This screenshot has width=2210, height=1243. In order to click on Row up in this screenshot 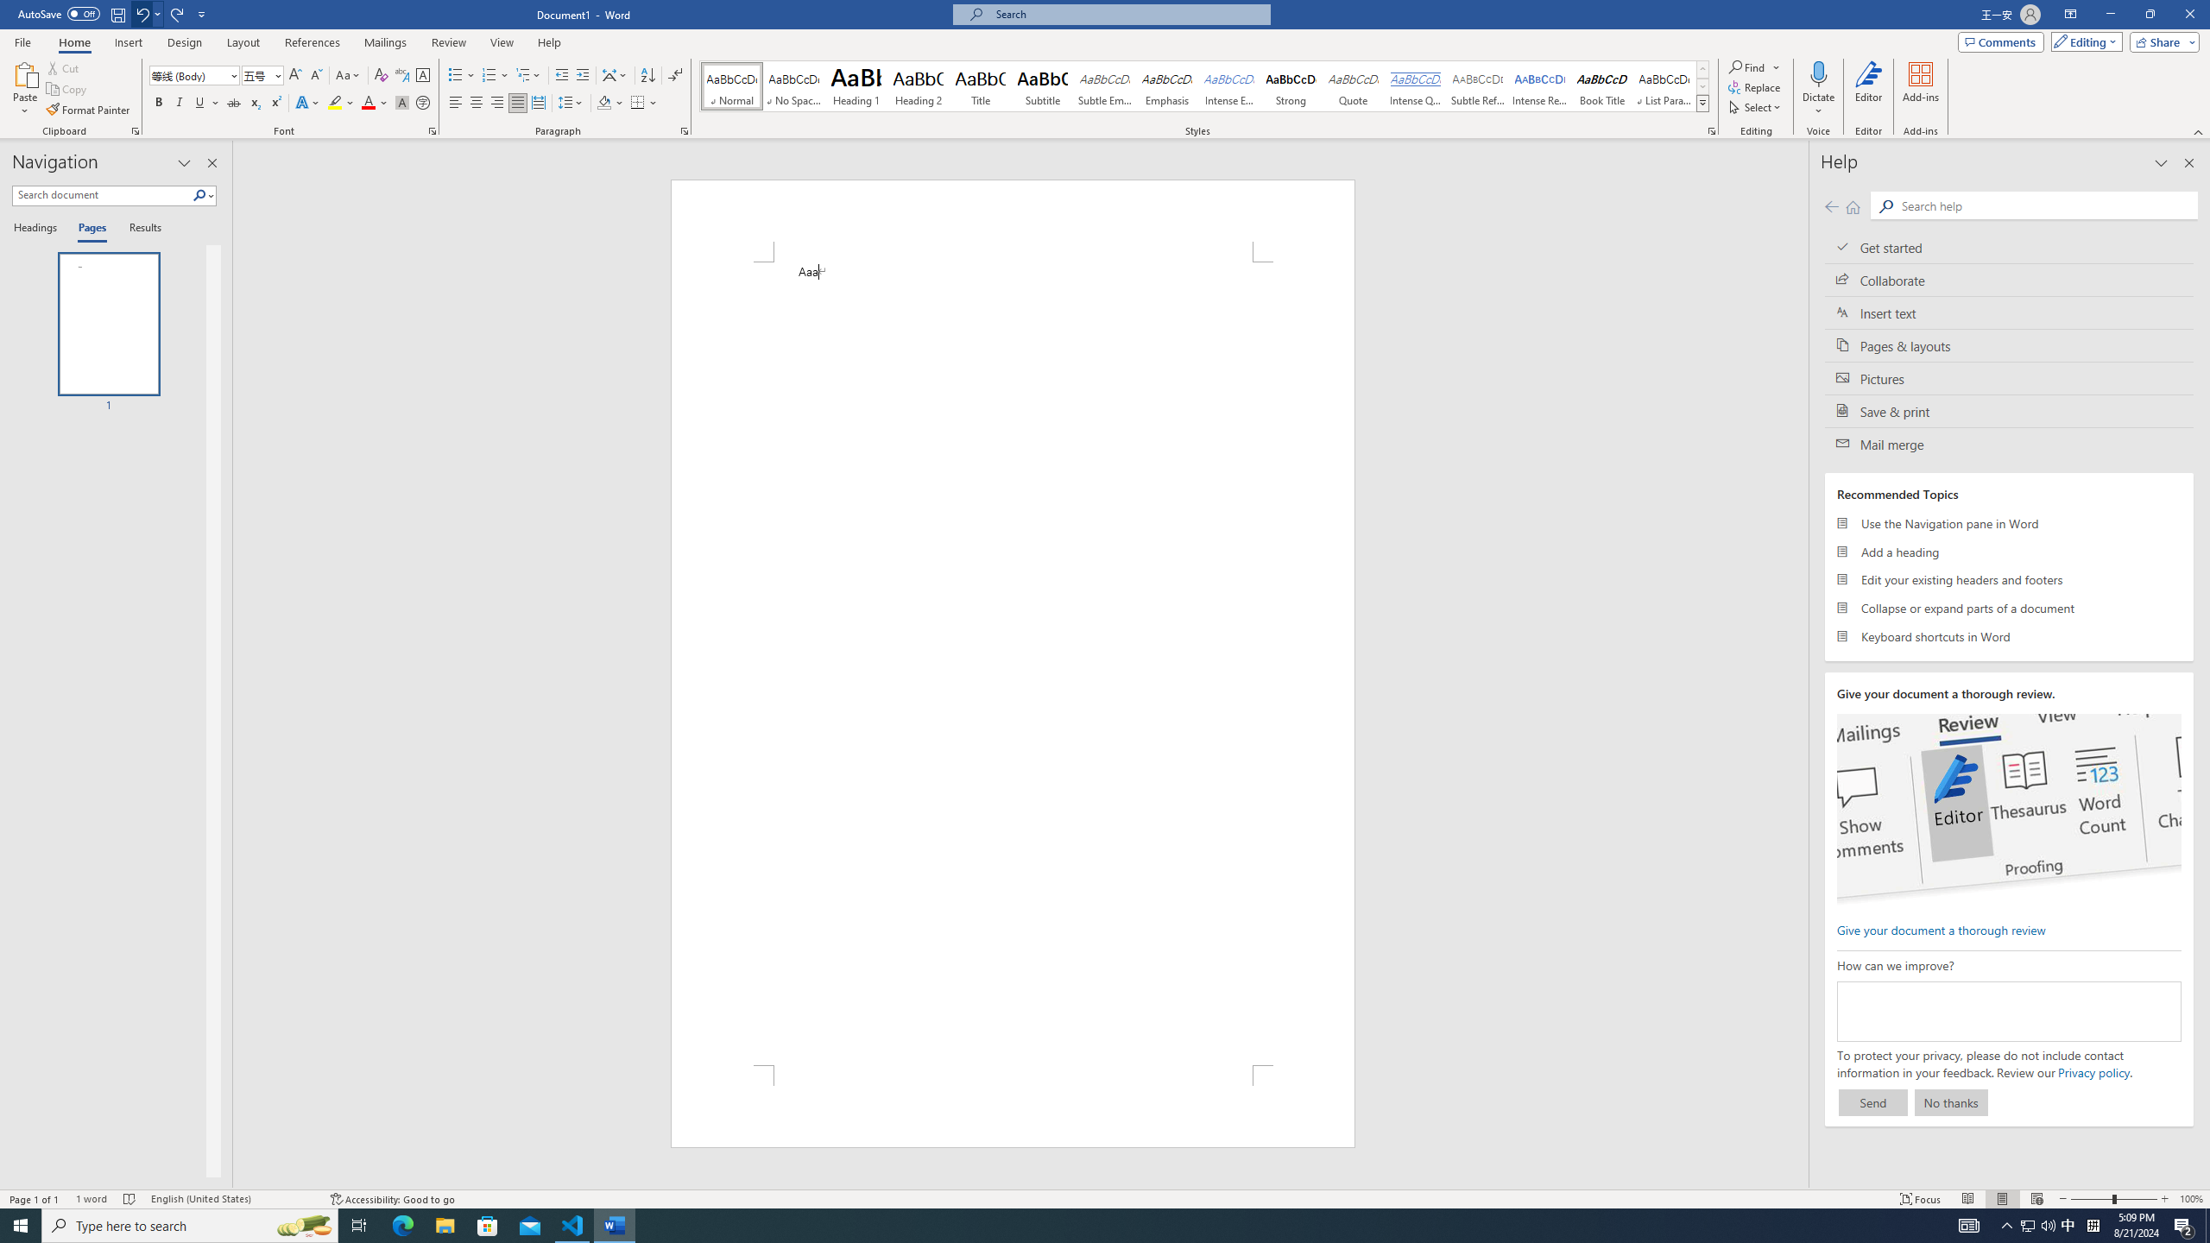, I will do `click(1702, 69)`.